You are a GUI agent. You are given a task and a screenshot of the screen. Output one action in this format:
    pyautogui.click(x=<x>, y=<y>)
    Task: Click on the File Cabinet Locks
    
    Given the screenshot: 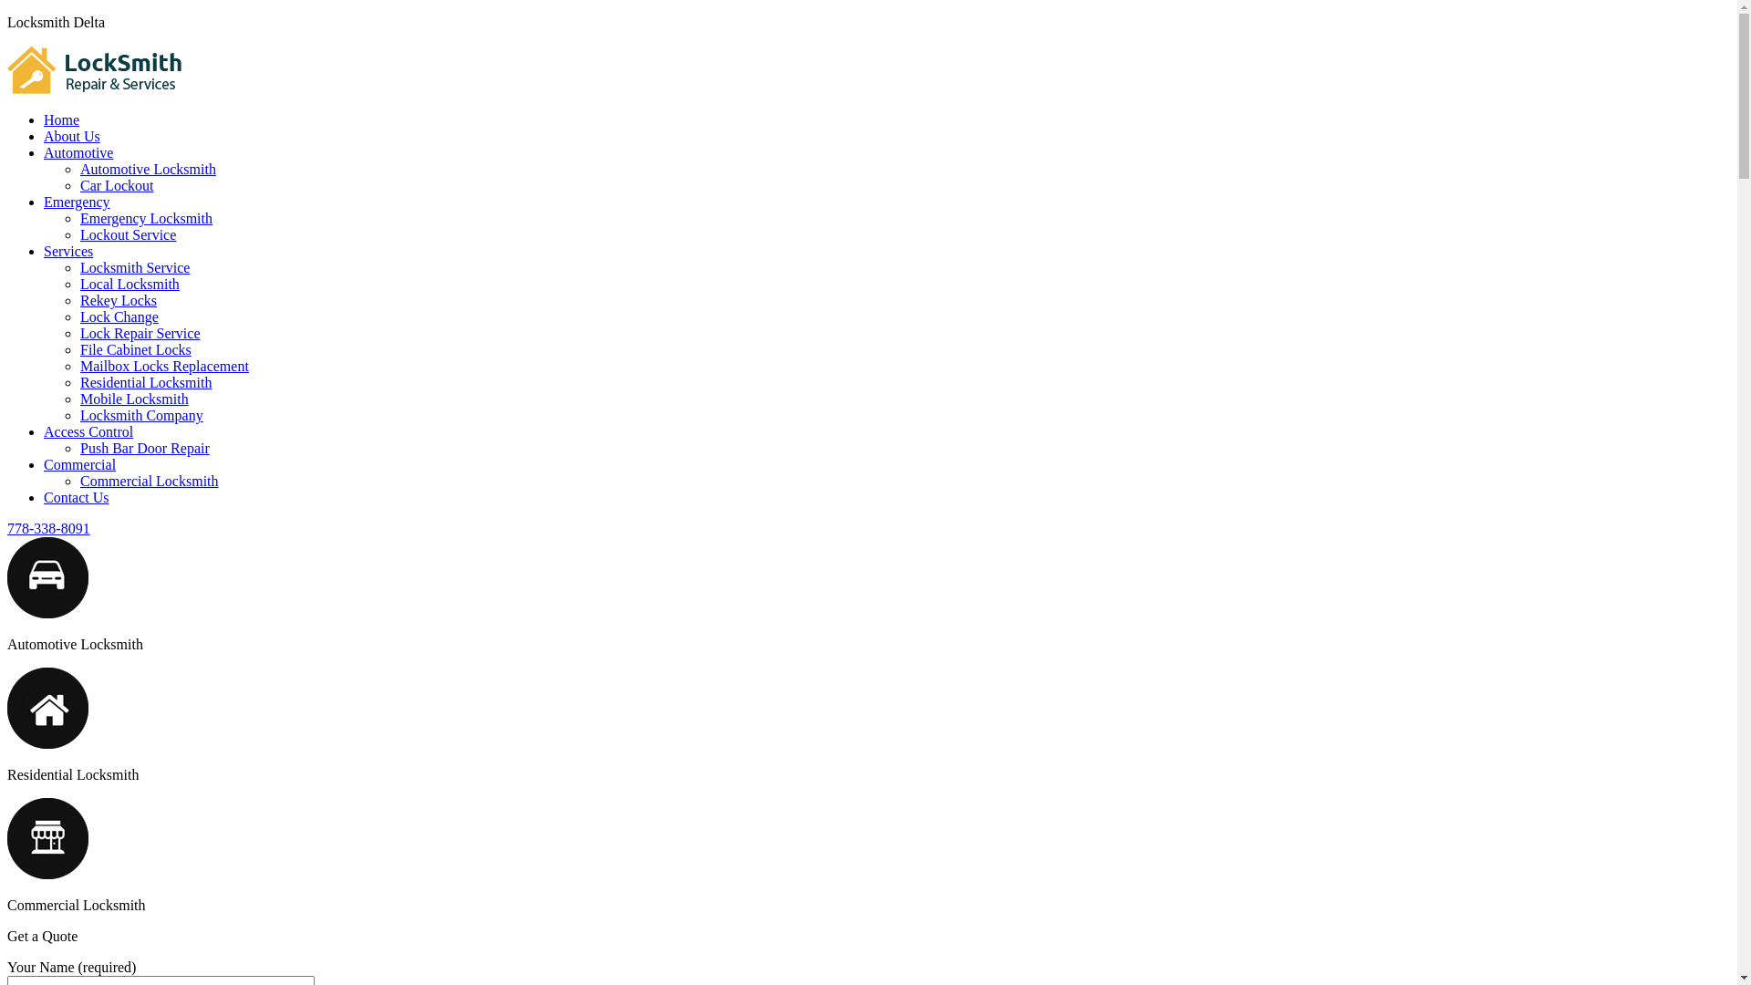 What is the action you would take?
    pyautogui.click(x=136, y=350)
    